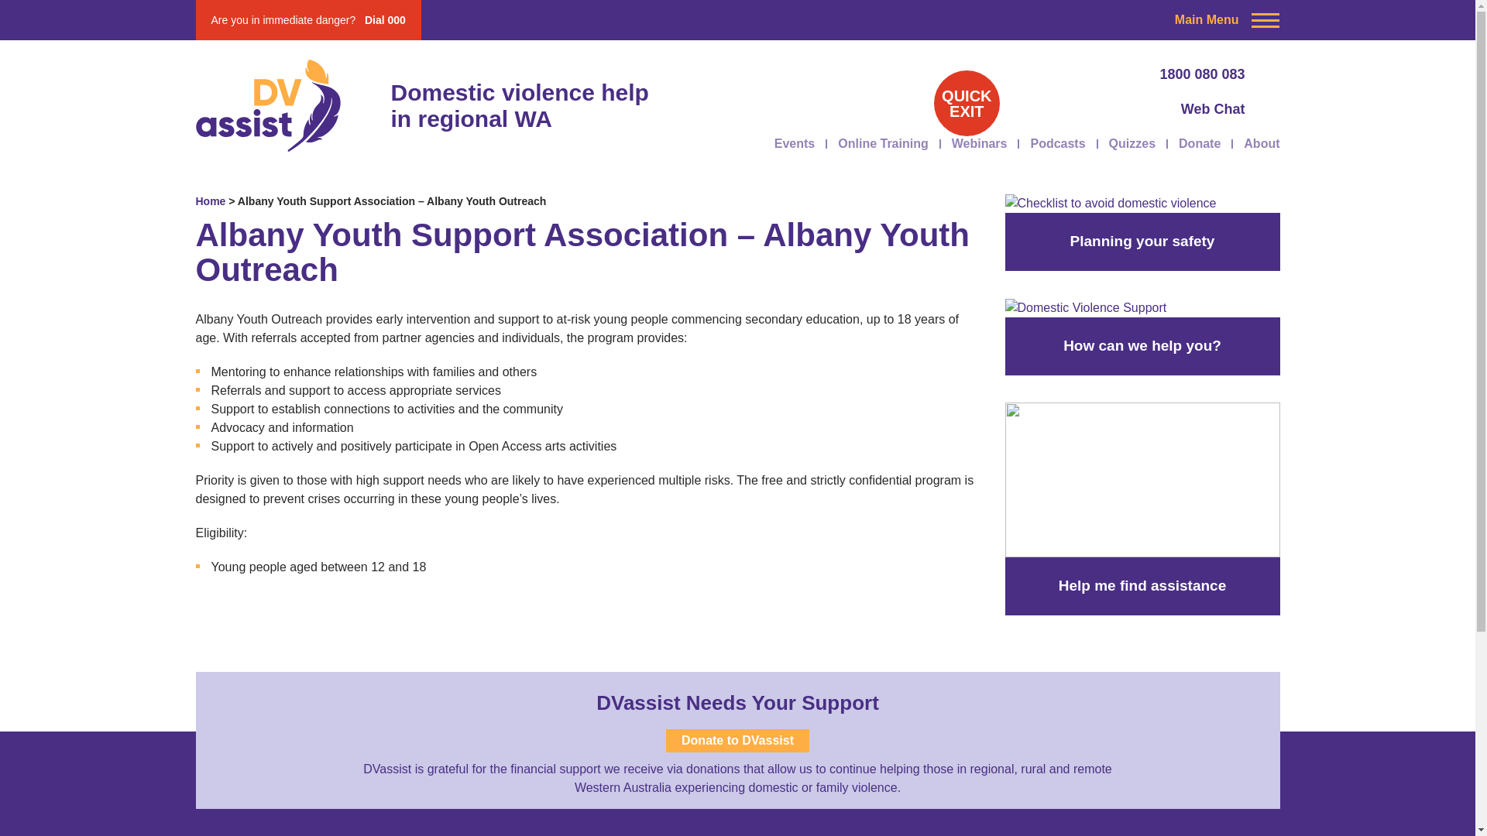 The image size is (1487, 836). I want to click on QUICK EXIT, so click(967, 103).